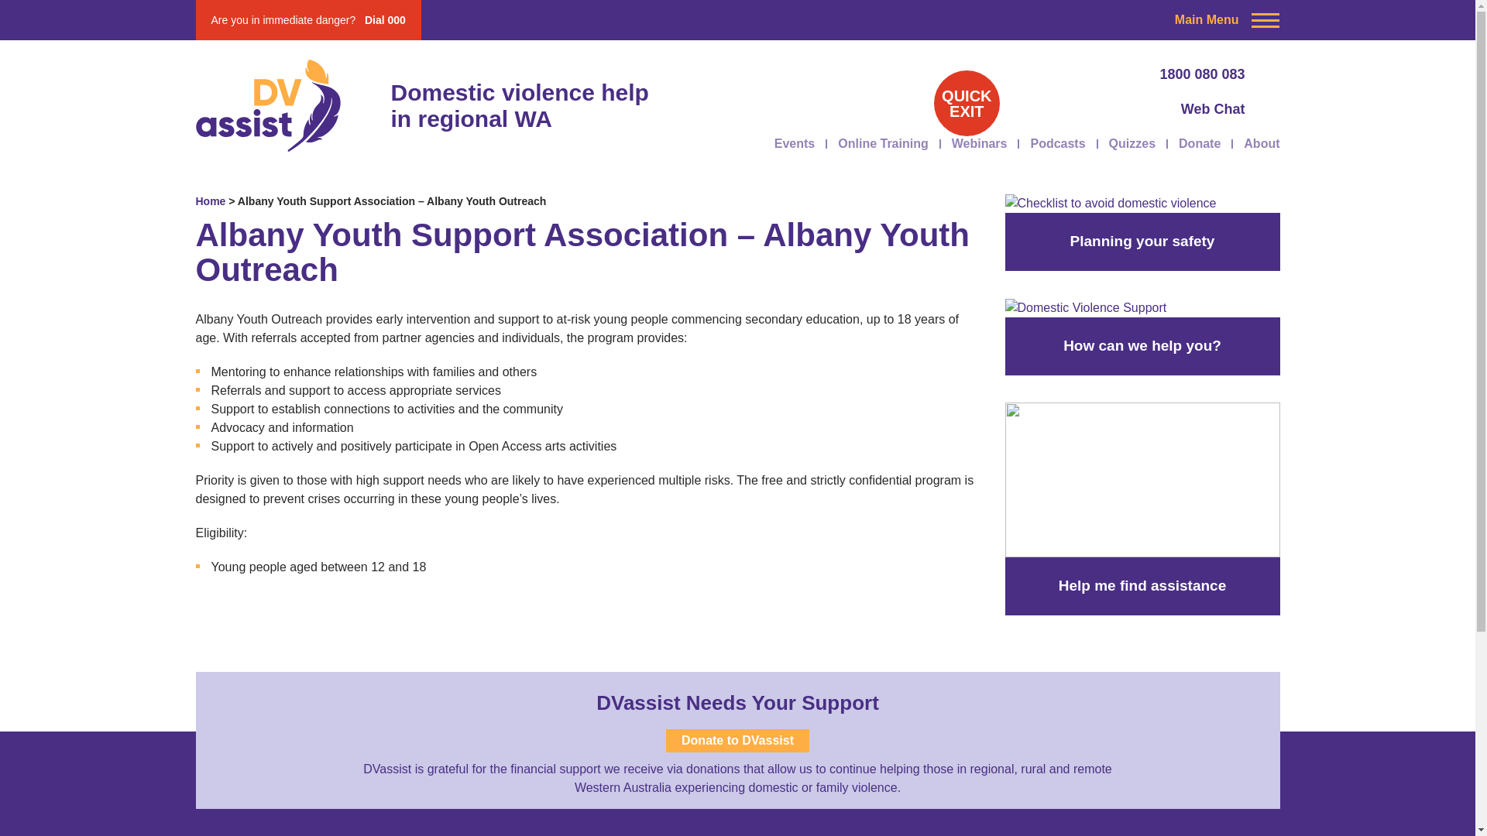 The image size is (1487, 836). I want to click on QUICK EXIT, so click(967, 103).